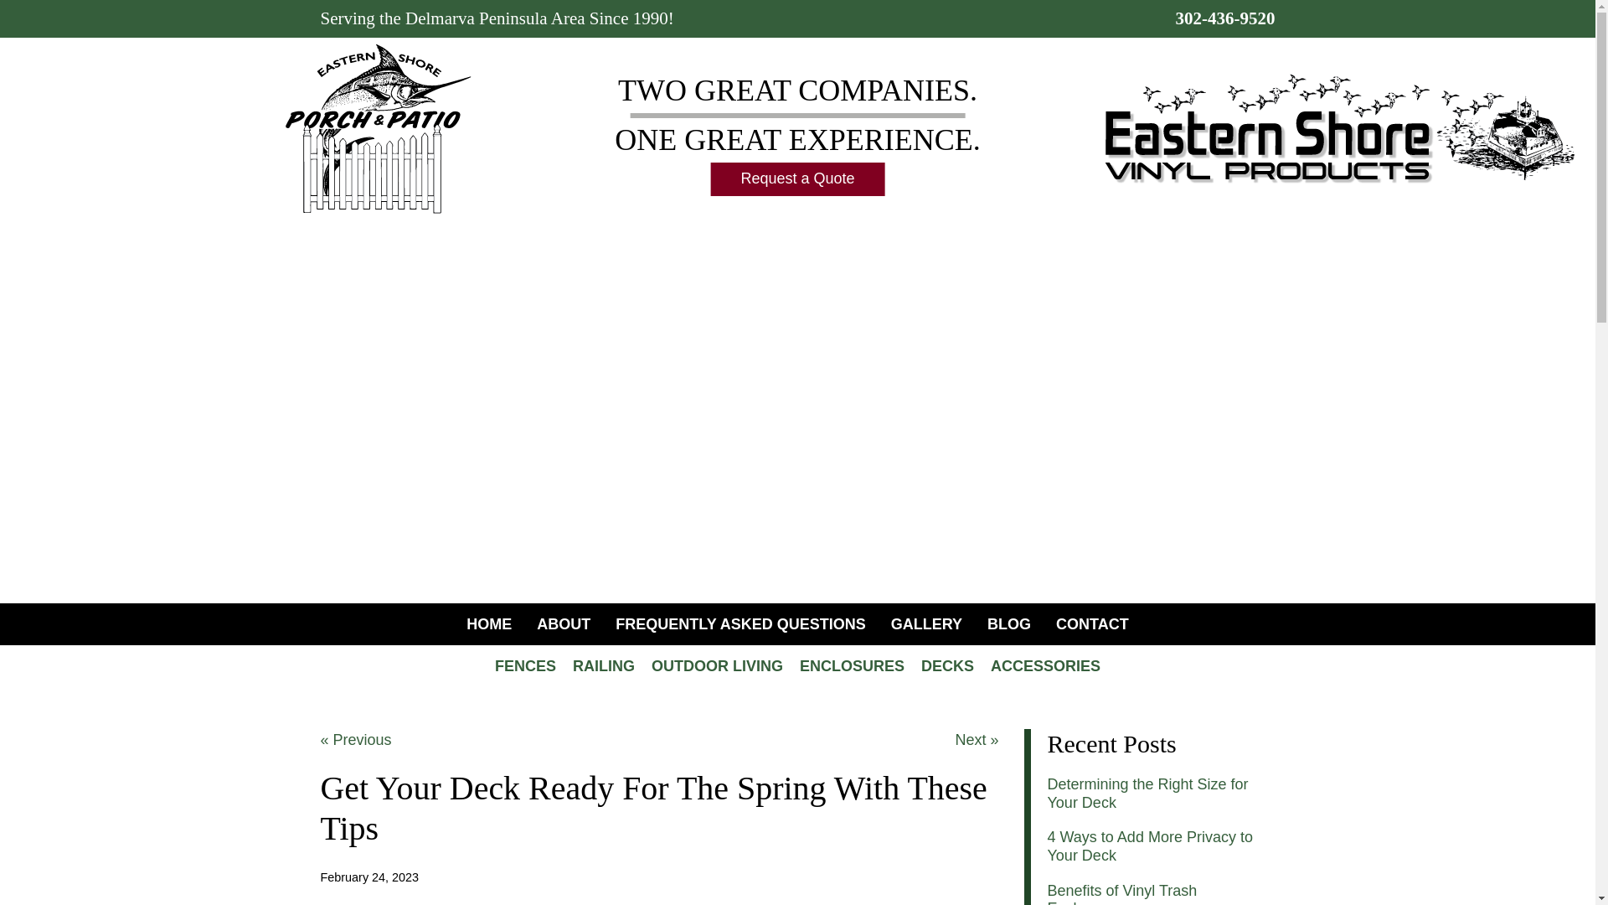 Image resolution: width=1608 pixels, height=905 pixels. I want to click on RAILING, so click(603, 665).